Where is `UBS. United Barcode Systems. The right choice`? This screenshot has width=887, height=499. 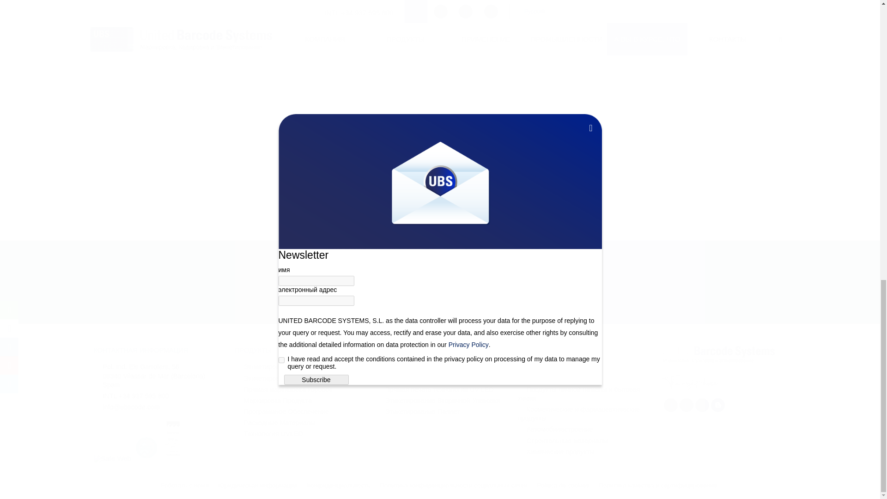
UBS. United Barcode Systems. The right choice is located at coordinates (723, 368).